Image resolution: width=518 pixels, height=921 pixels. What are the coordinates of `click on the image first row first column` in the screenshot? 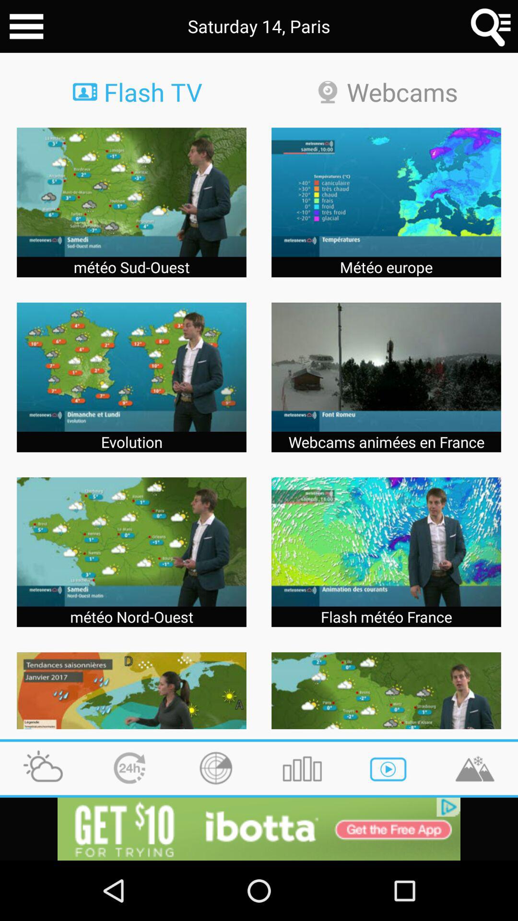 It's located at (131, 192).